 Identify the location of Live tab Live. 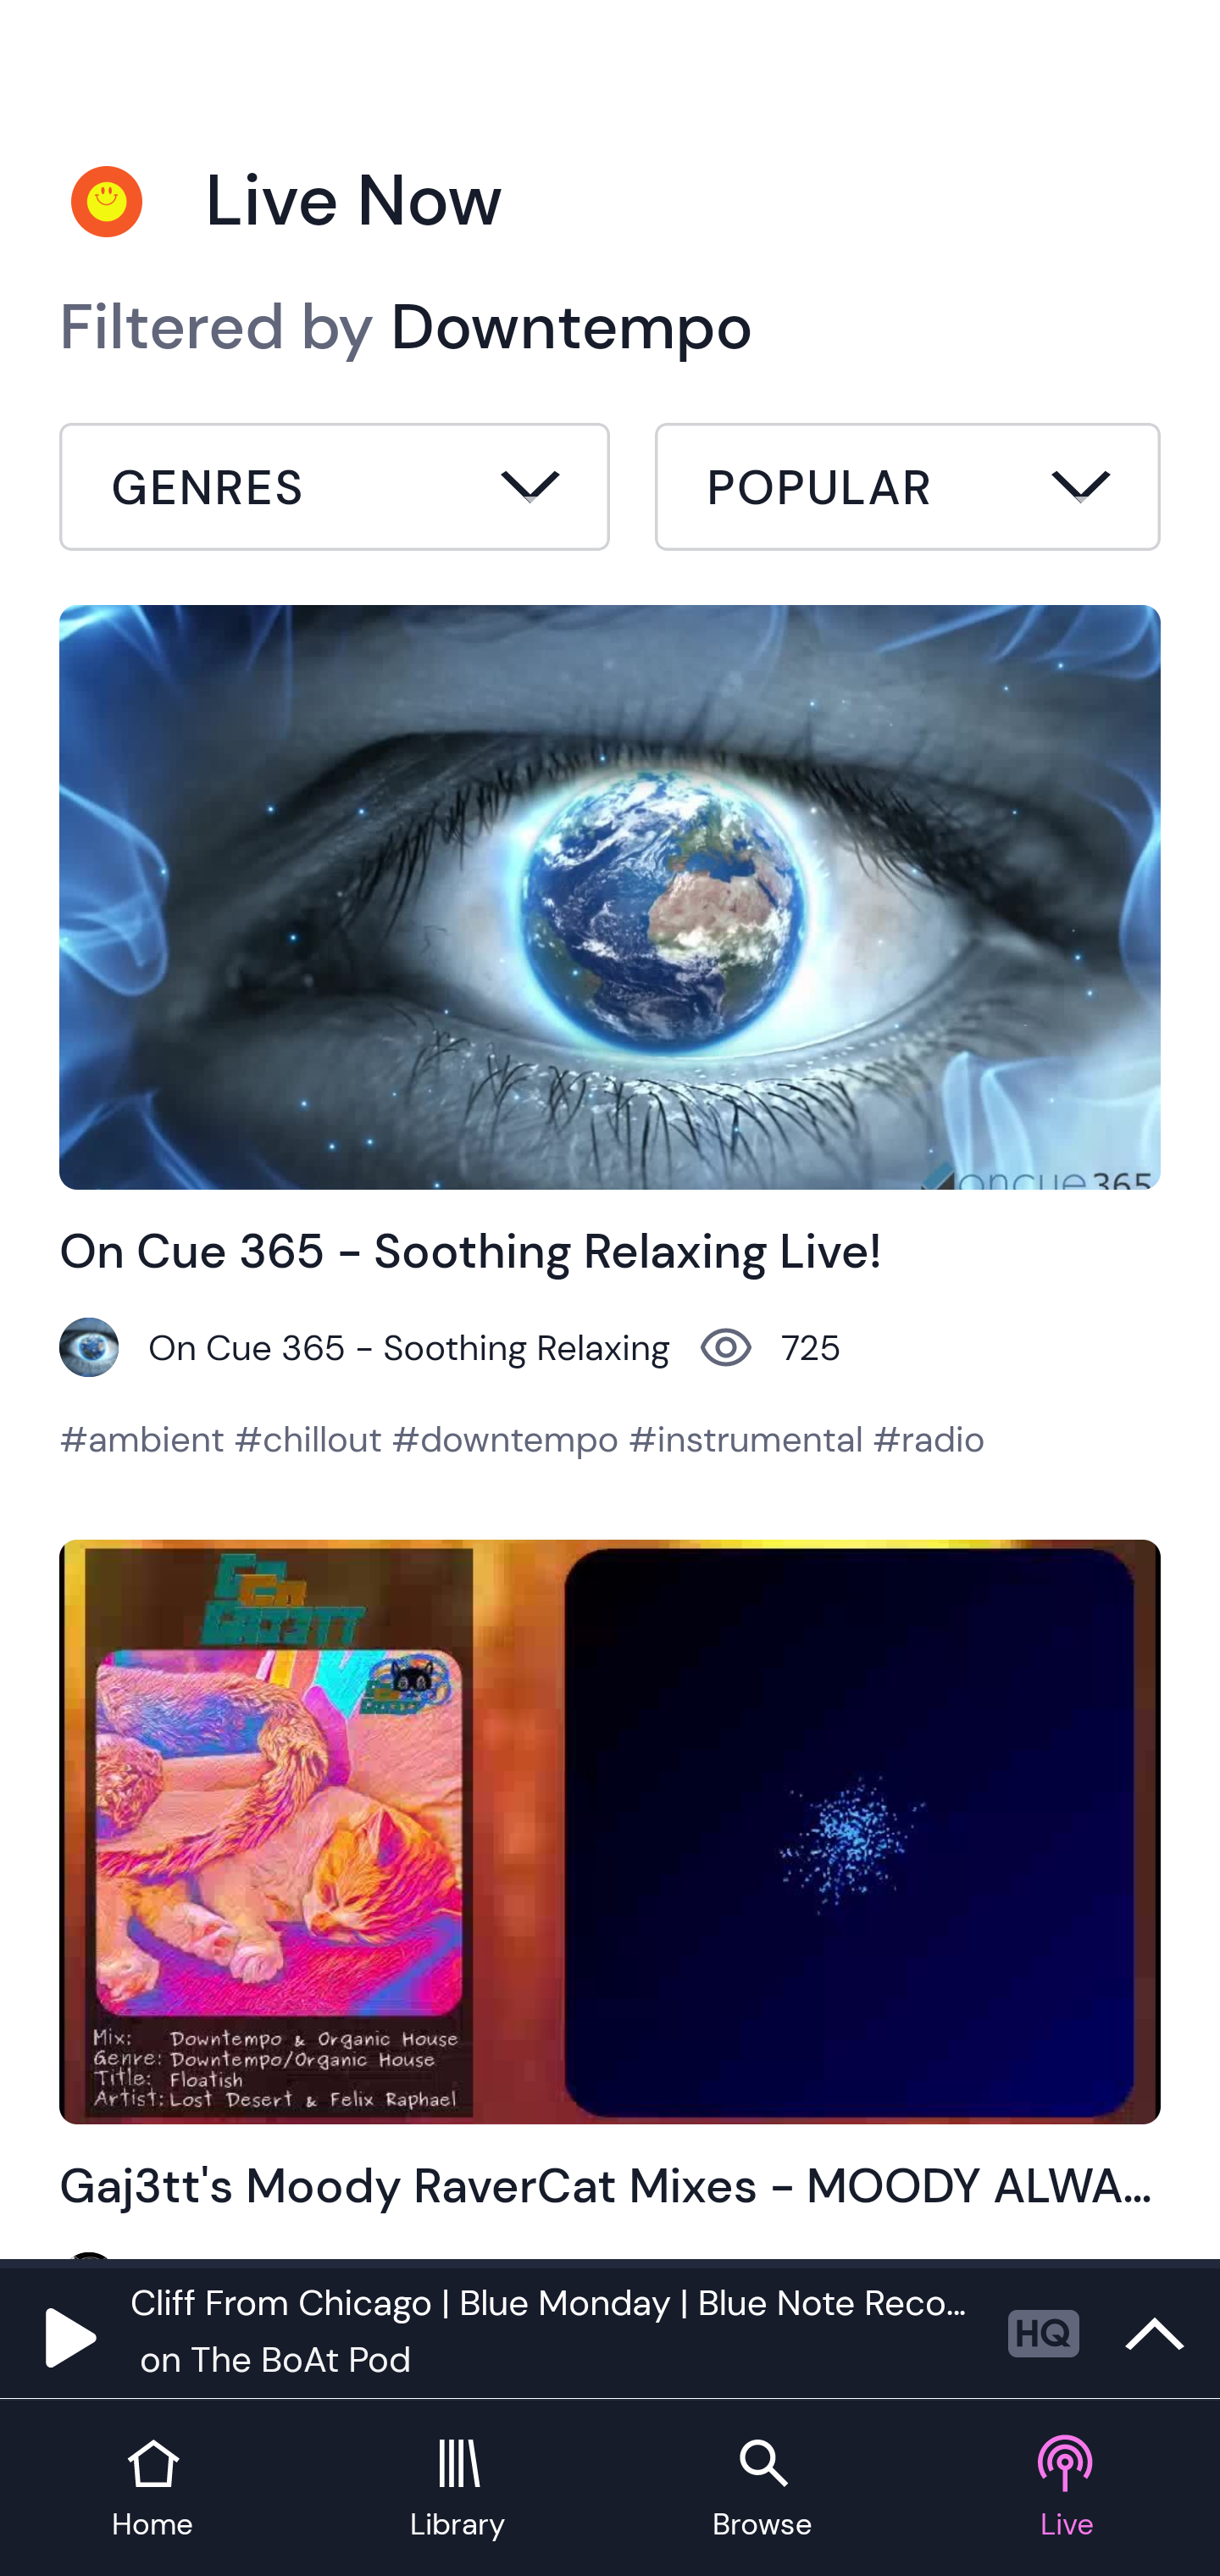
(1067, 2490).